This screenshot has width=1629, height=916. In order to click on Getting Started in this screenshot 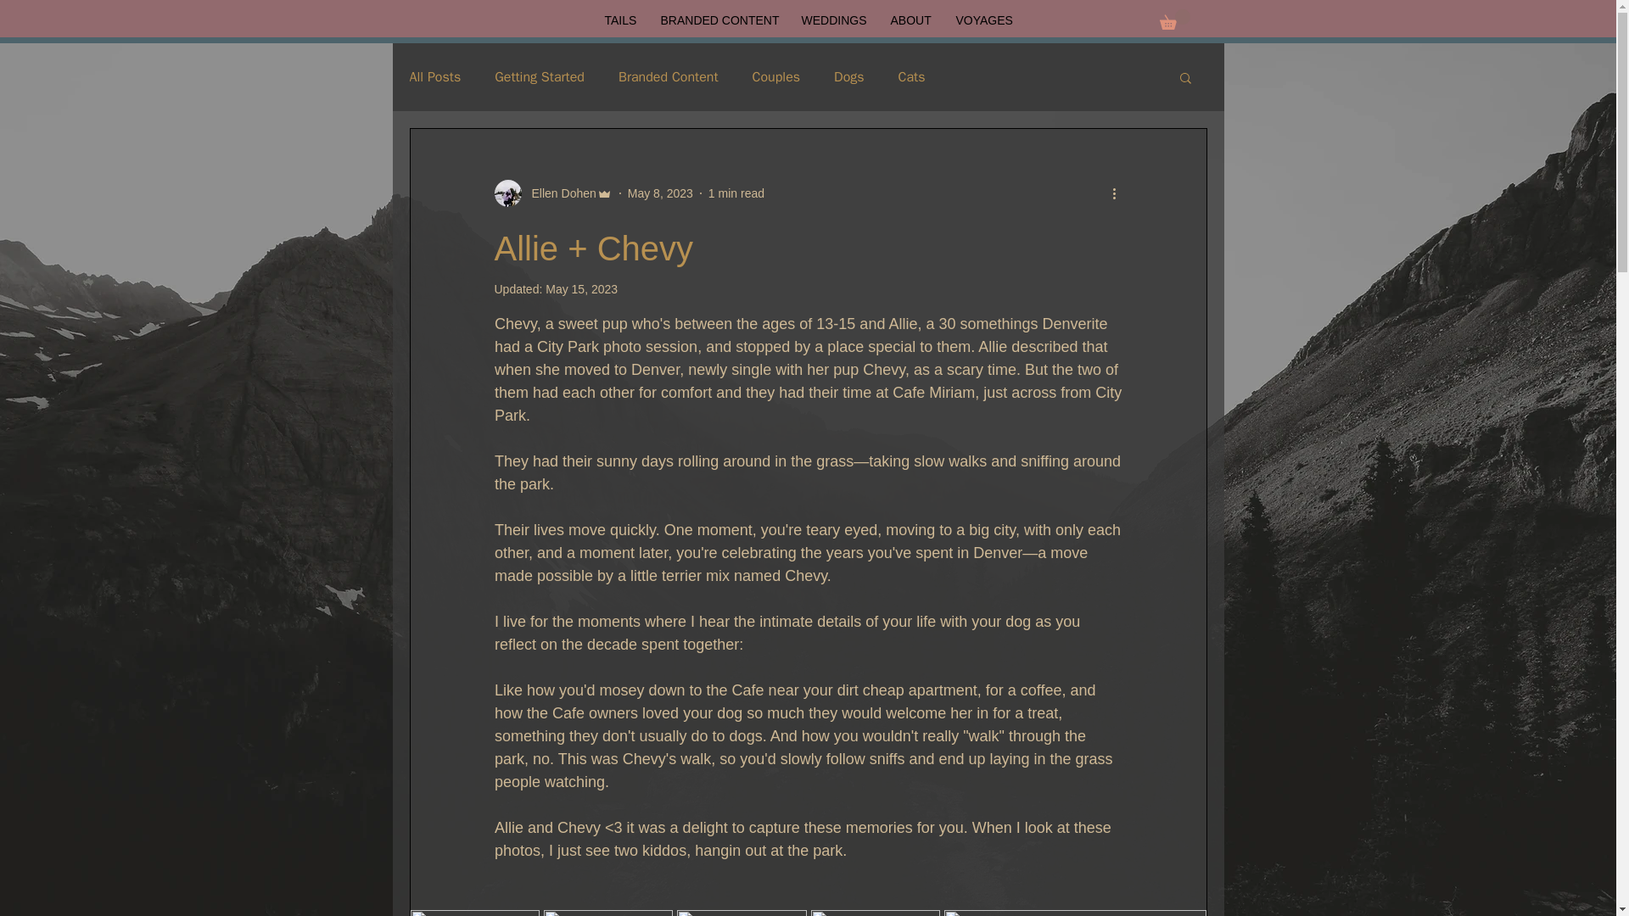, I will do `click(540, 77)`.